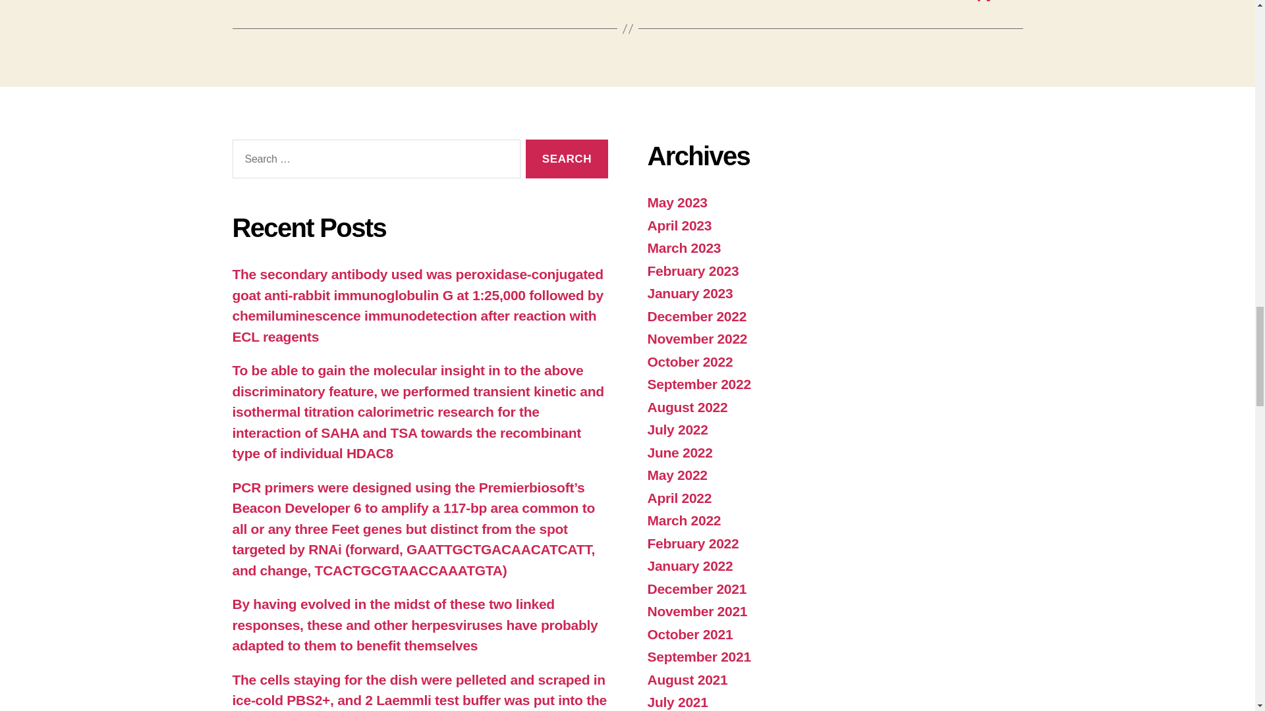  Describe the element at coordinates (677, 475) in the screenshot. I see `May 2022` at that location.